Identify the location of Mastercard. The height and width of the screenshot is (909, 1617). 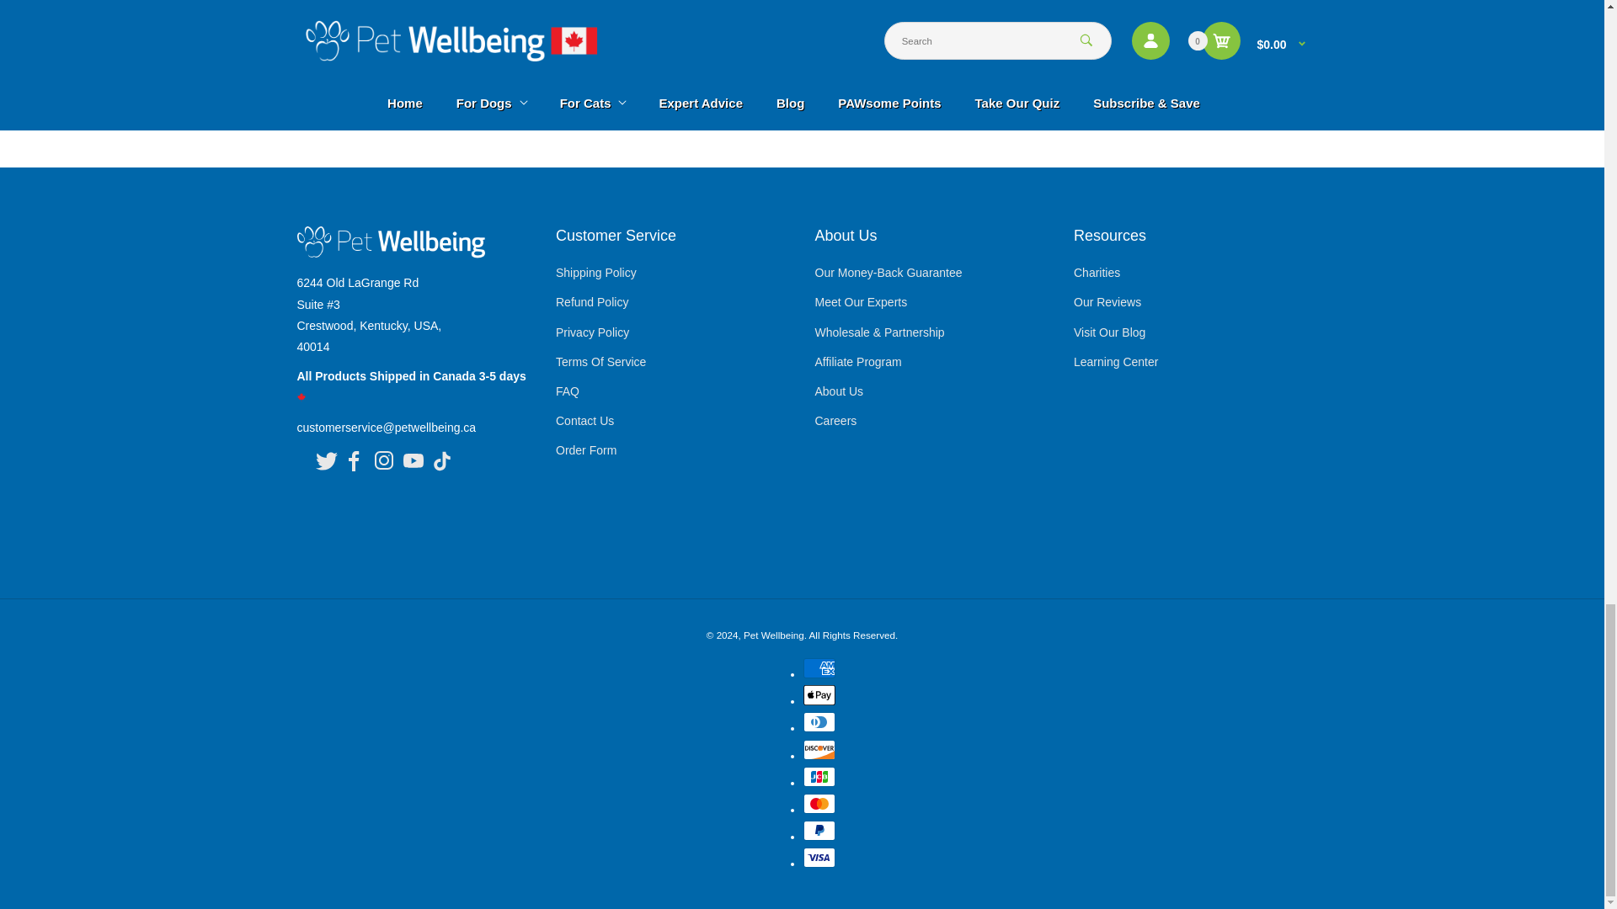
(819, 803).